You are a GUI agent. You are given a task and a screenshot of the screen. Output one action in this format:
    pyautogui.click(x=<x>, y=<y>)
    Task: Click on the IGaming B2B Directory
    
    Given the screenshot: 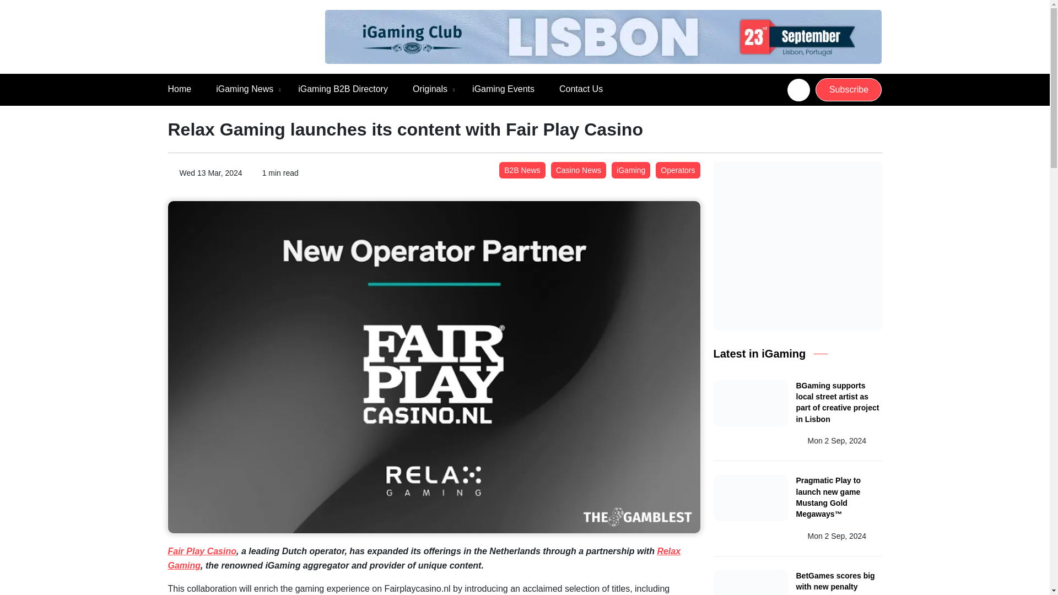 What is the action you would take?
    pyautogui.click(x=343, y=89)
    